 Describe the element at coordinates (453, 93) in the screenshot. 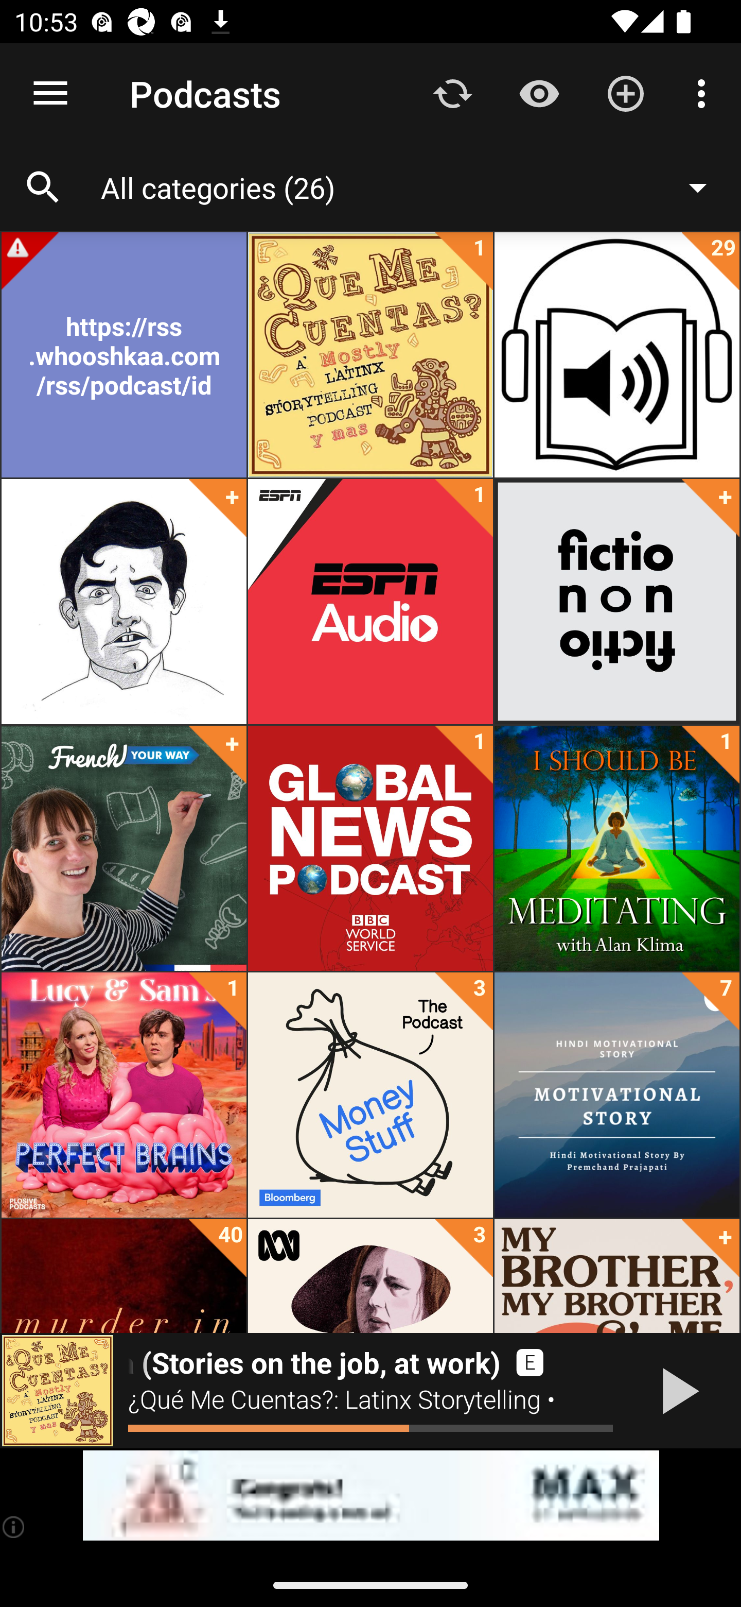

I see `Update` at that location.